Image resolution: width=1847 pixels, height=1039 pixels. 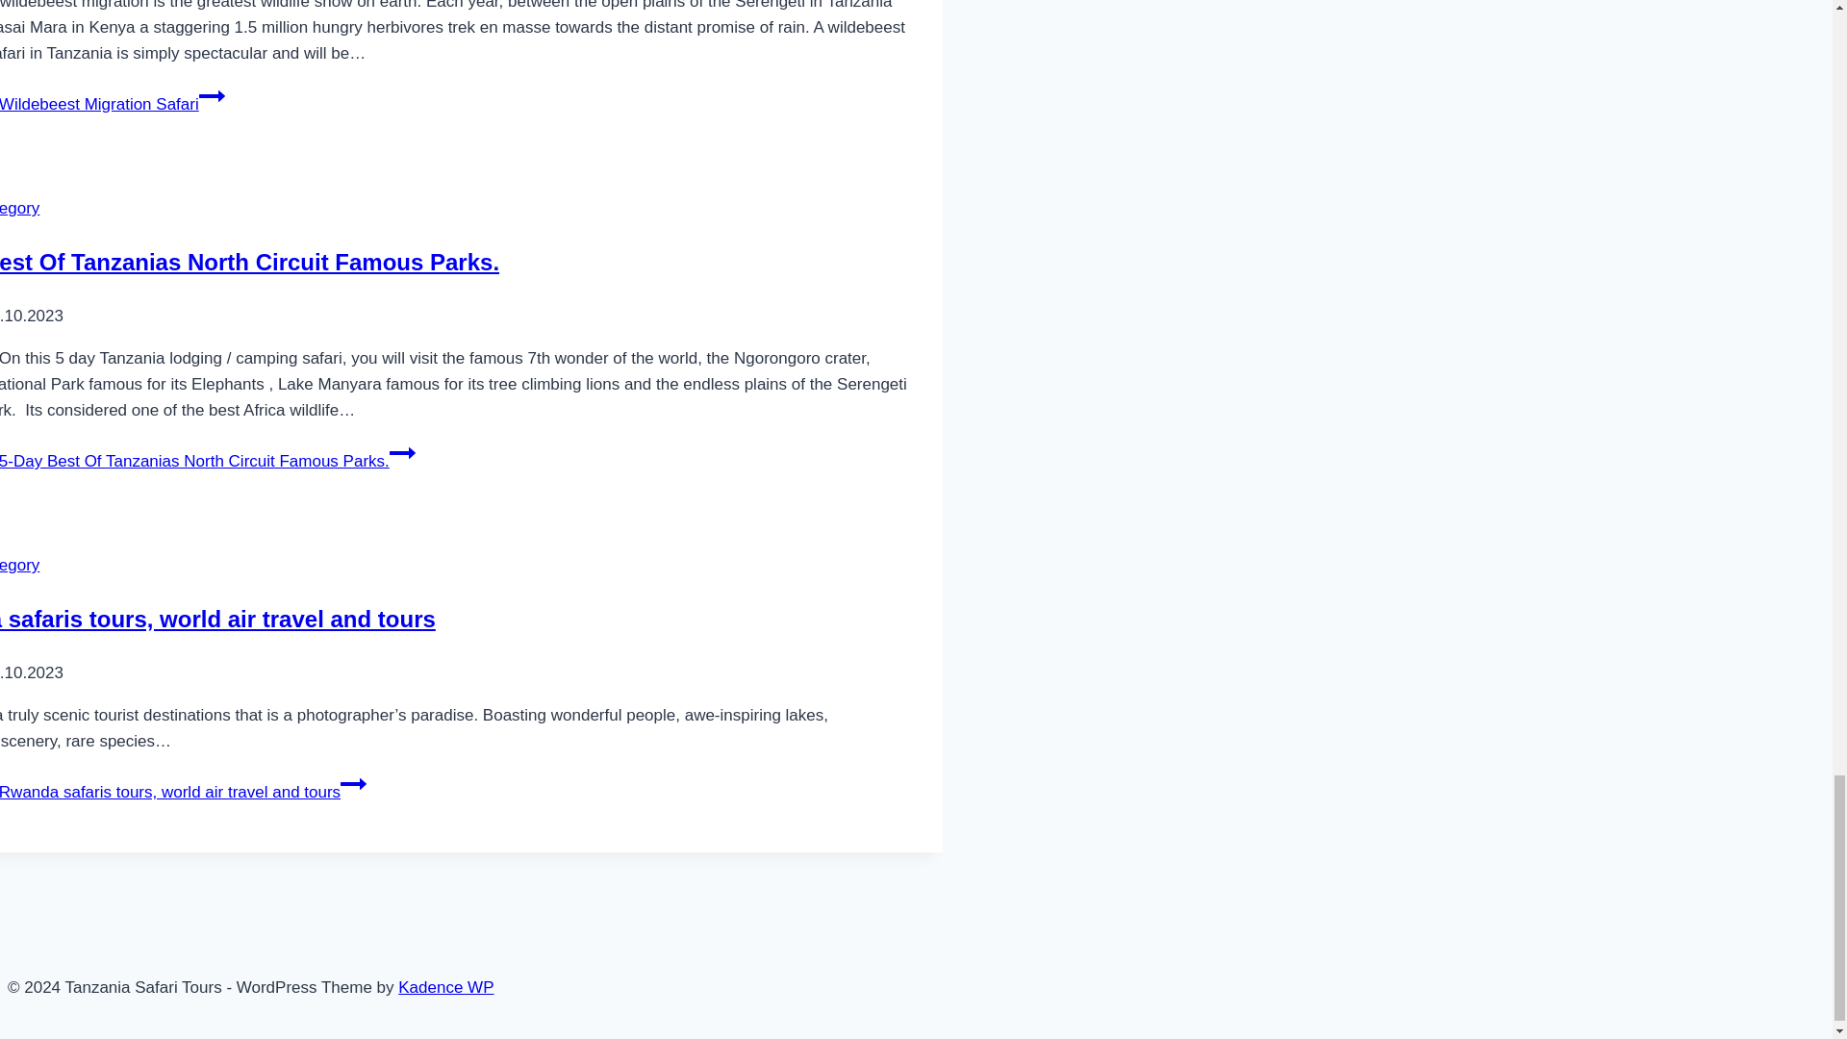 I want to click on Continue, so click(x=212, y=96).